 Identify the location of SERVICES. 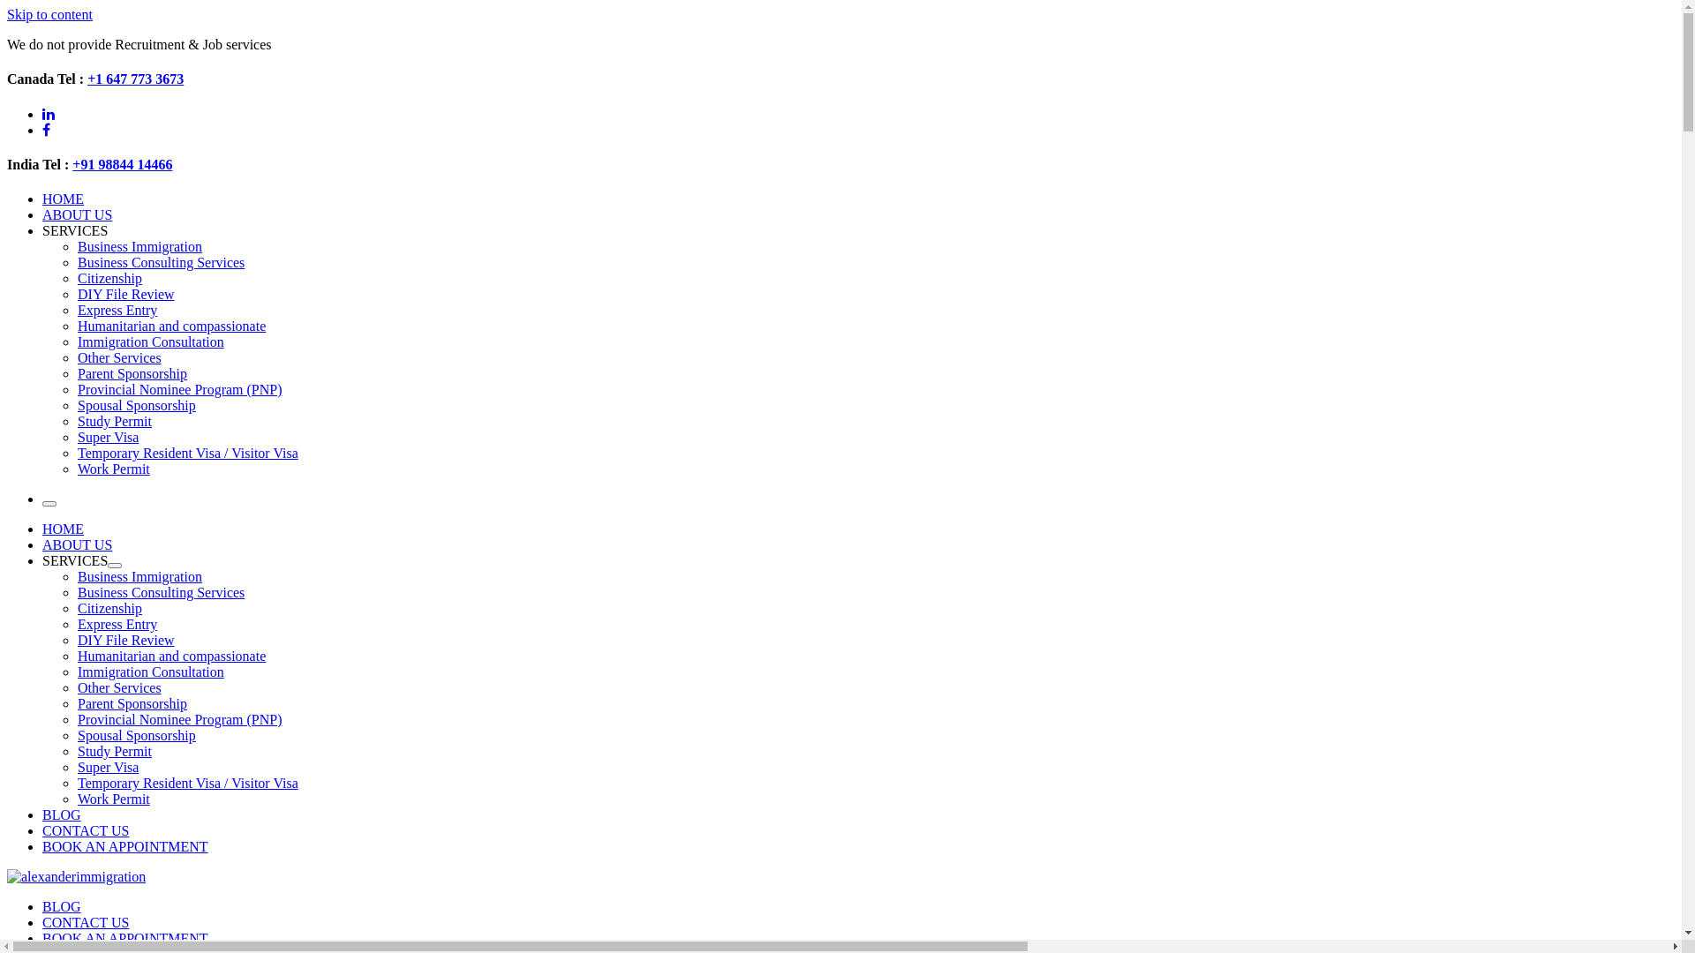
(75, 561).